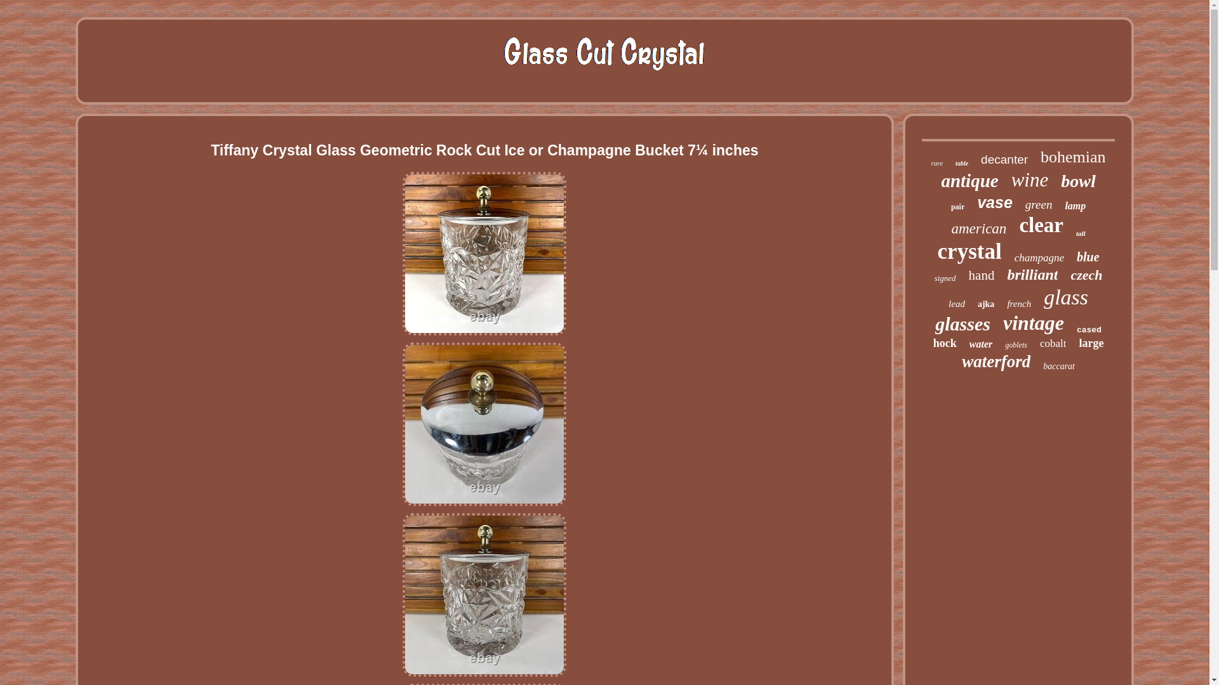 Image resolution: width=1219 pixels, height=685 pixels. Describe the element at coordinates (1039, 258) in the screenshot. I see `champagne` at that location.